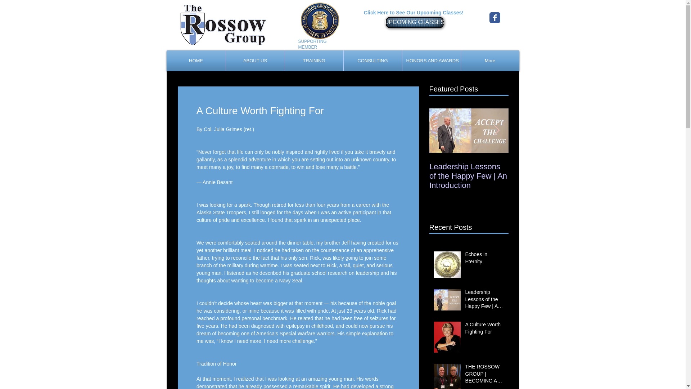 The width and height of the screenshot is (691, 389). Describe the element at coordinates (196, 61) in the screenshot. I see `HOME` at that location.